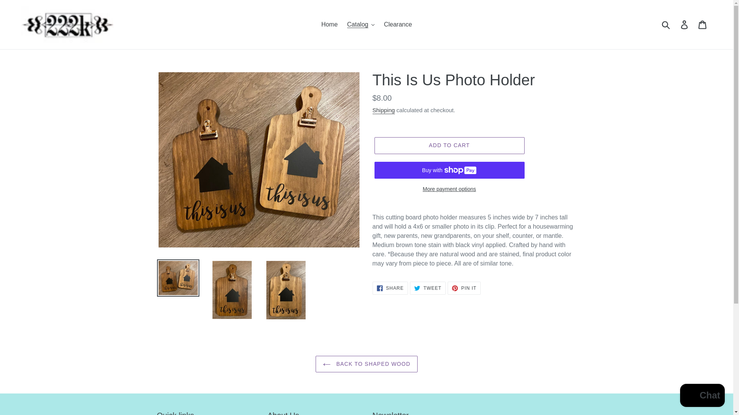 This screenshot has height=415, width=739. Describe the element at coordinates (685, 25) in the screenshot. I see `Shipping` at that location.